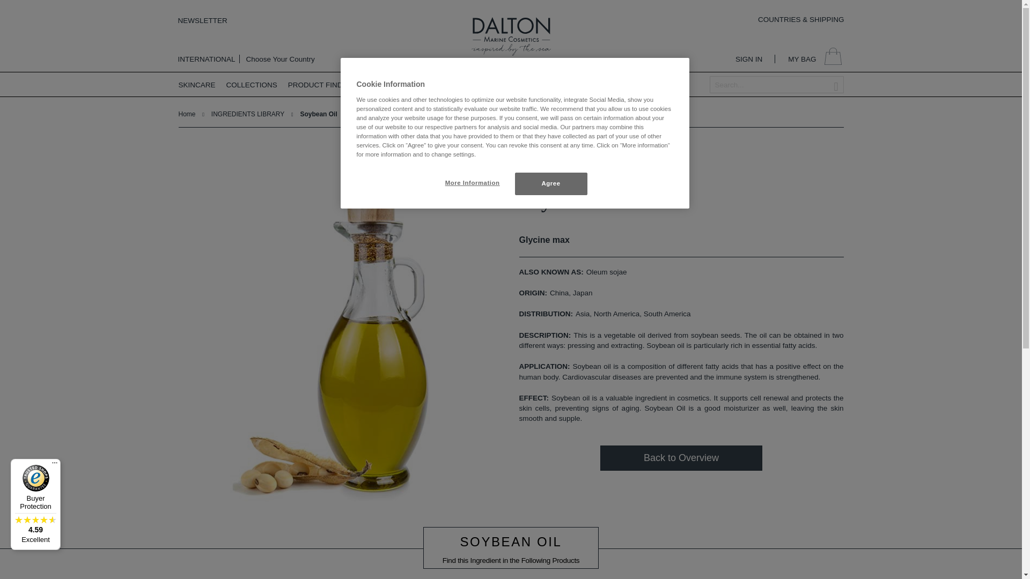 Image resolution: width=1030 pixels, height=579 pixels. Describe the element at coordinates (201, 85) in the screenshot. I see `Skincare` at that location.